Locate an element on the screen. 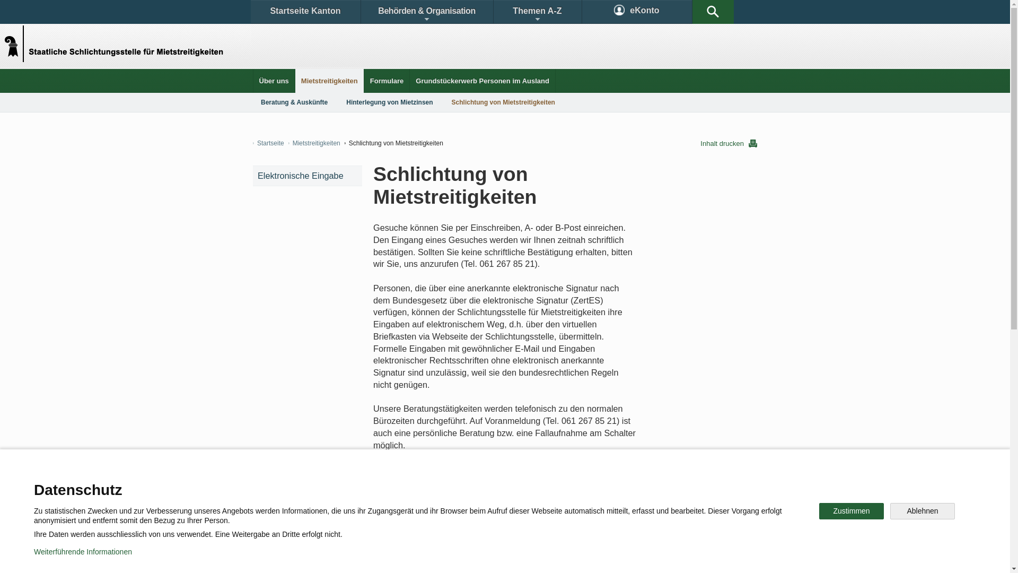 The image size is (1018, 573). Mietstreitigkeiten is located at coordinates (314, 143).